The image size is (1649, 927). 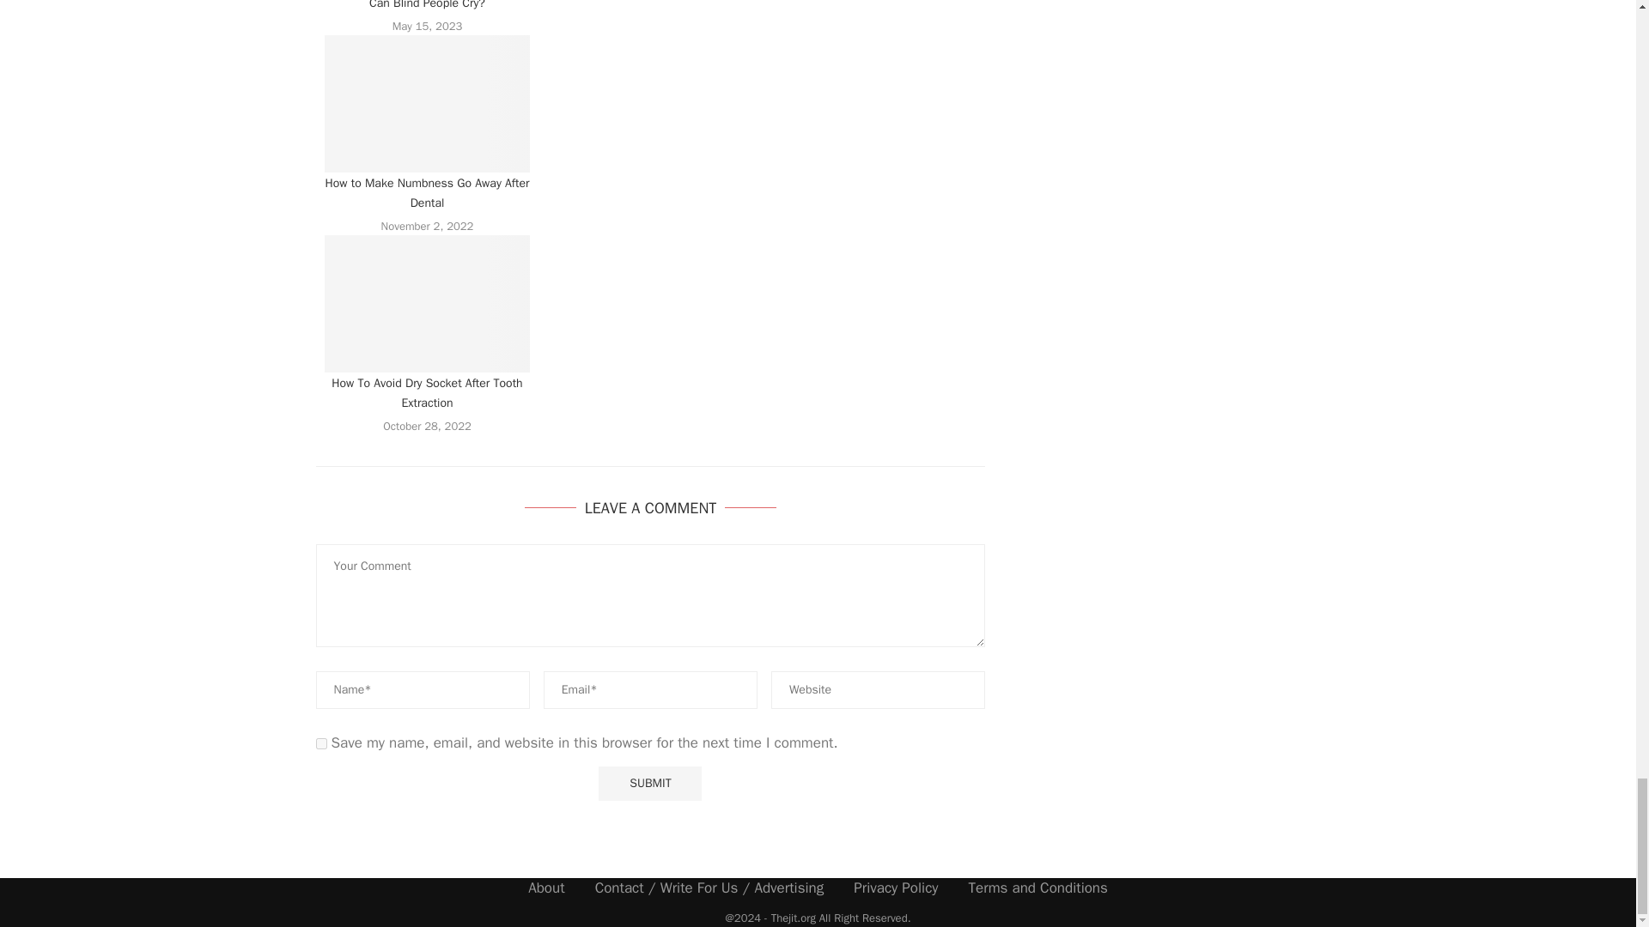 I want to click on How to Make Numbness Go Away After Dental, so click(x=428, y=103).